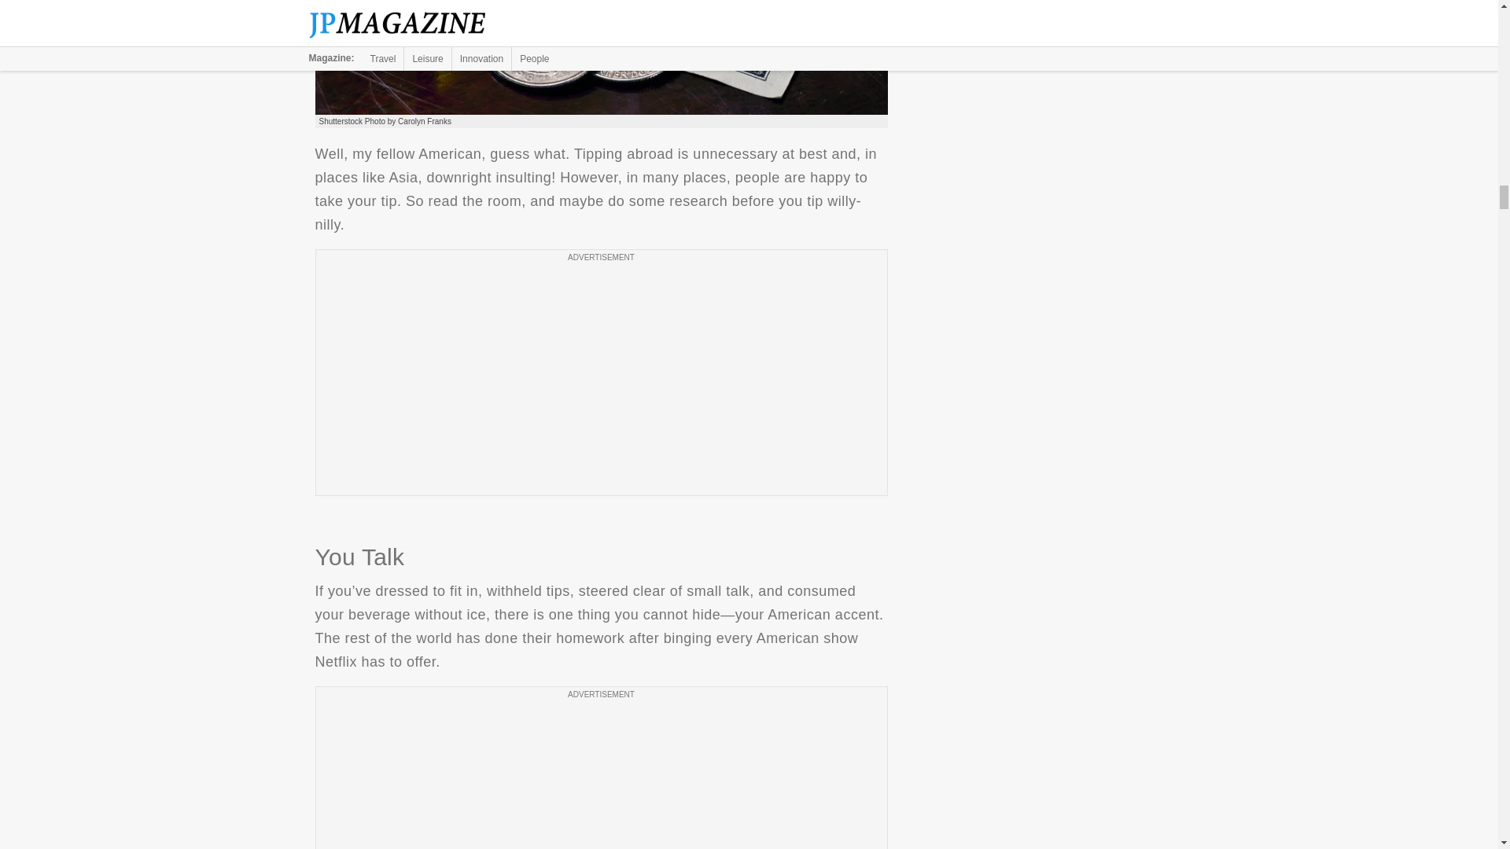  Describe the element at coordinates (601, 57) in the screenshot. I see `You're a Generous Tipper` at that location.